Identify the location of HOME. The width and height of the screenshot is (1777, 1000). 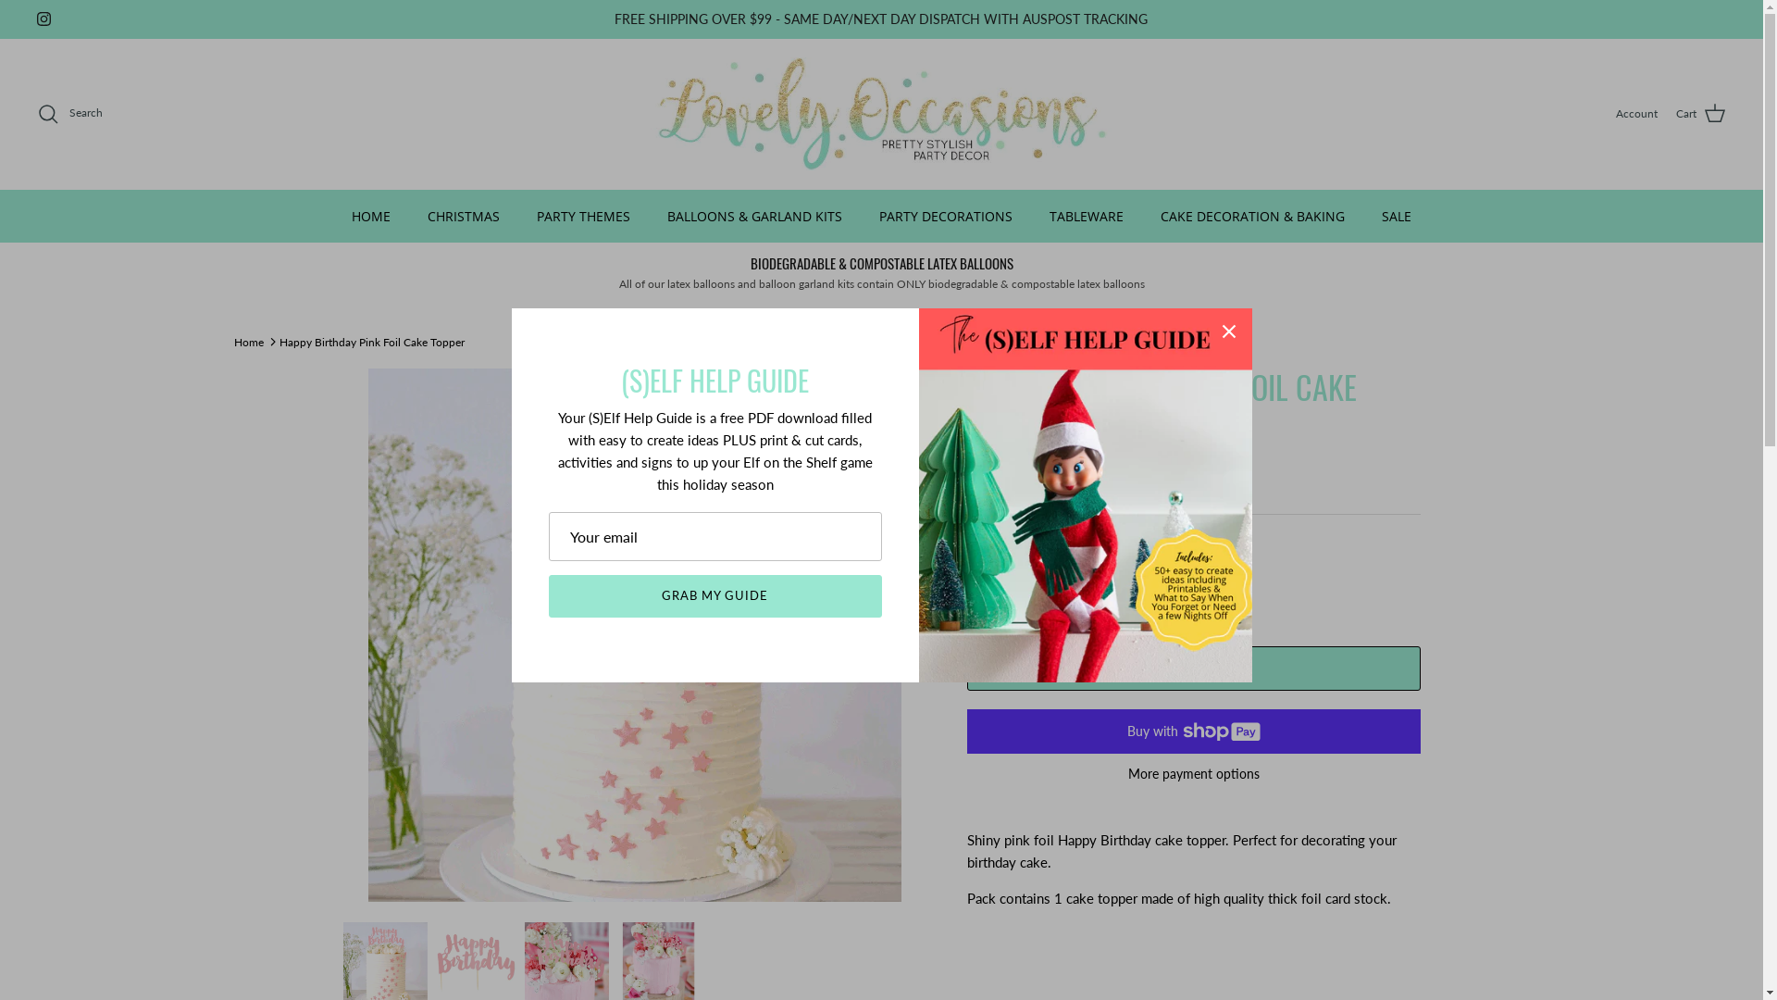
(371, 217).